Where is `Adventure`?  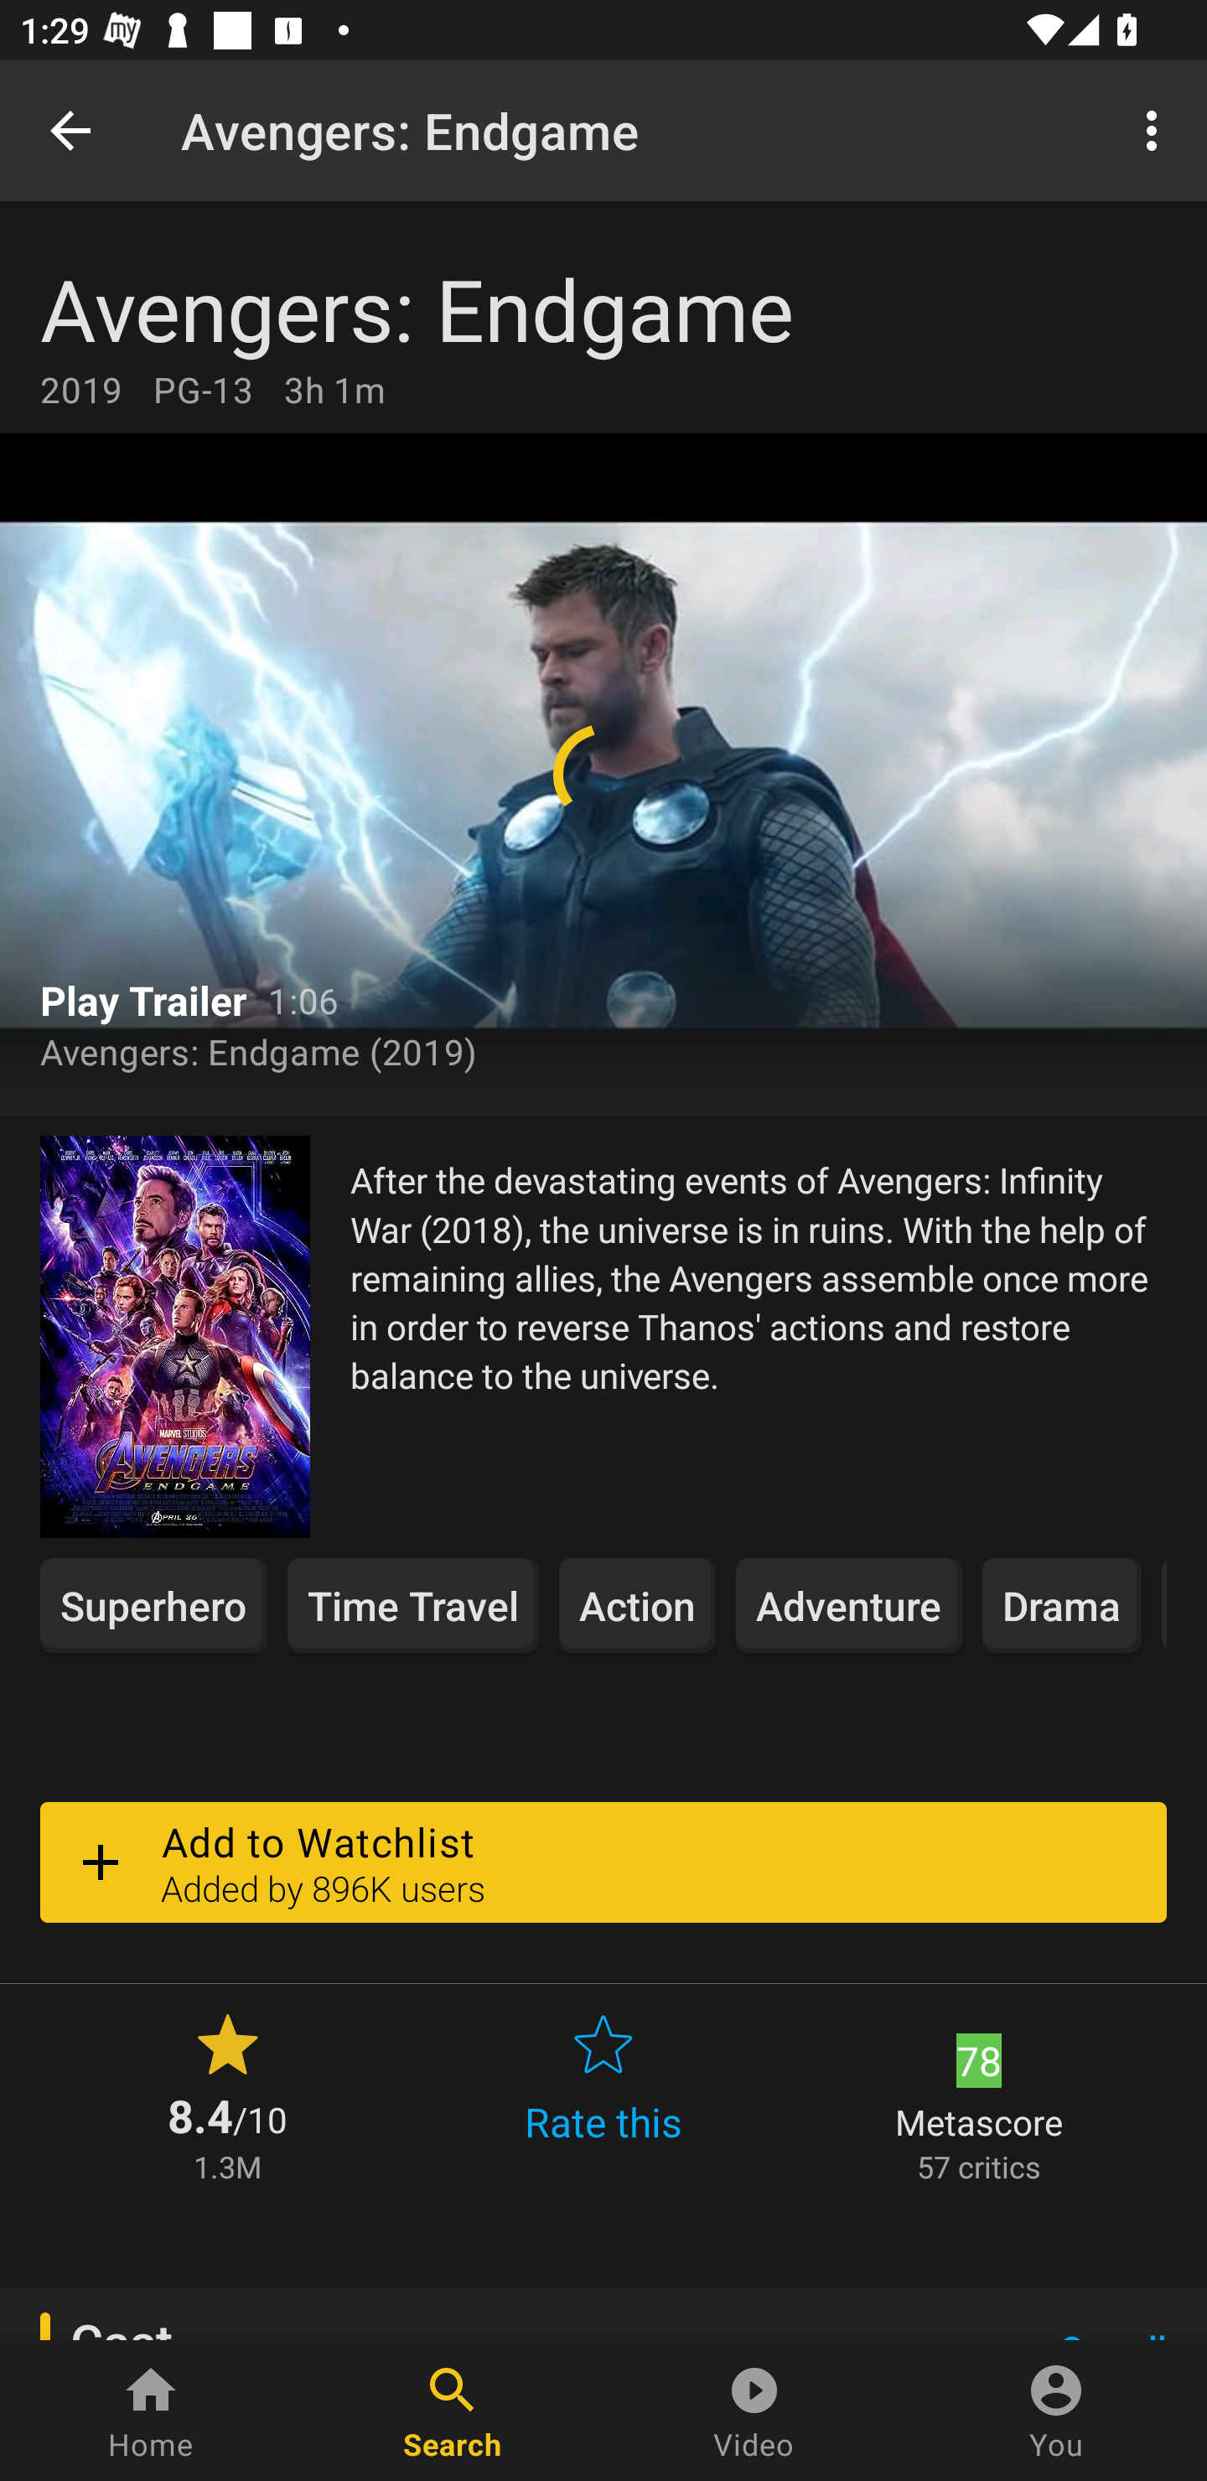 Adventure is located at coordinates (848, 1604).